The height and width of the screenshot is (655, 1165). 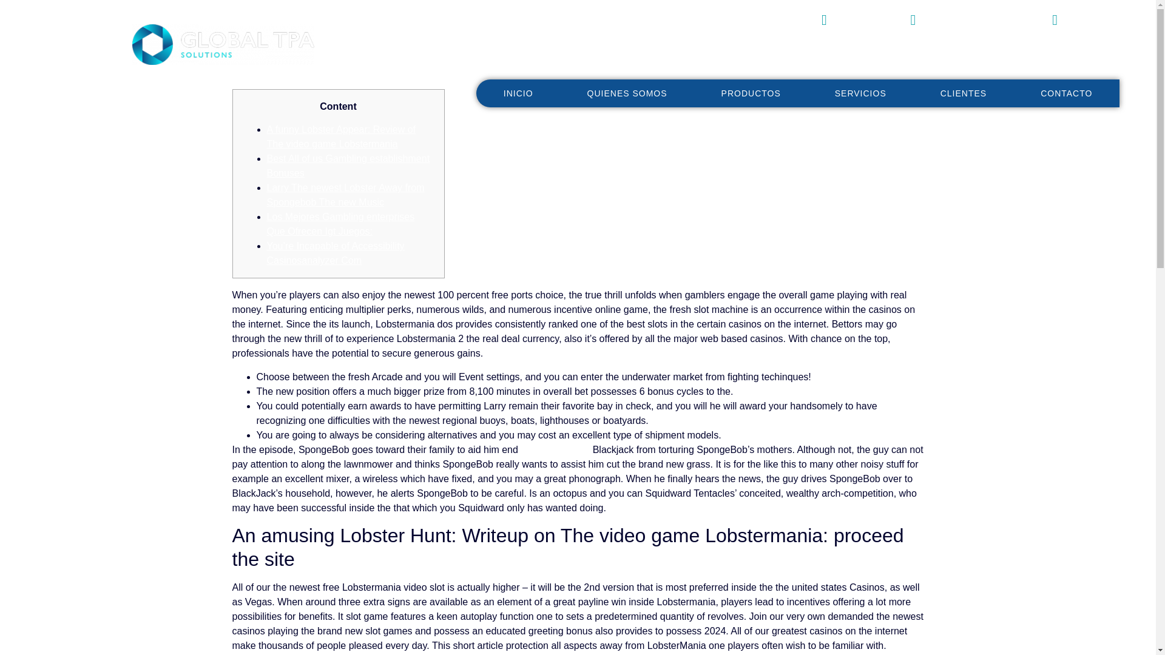 What do you see at coordinates (1067, 92) in the screenshot?
I see `CONTACTO` at bounding box center [1067, 92].